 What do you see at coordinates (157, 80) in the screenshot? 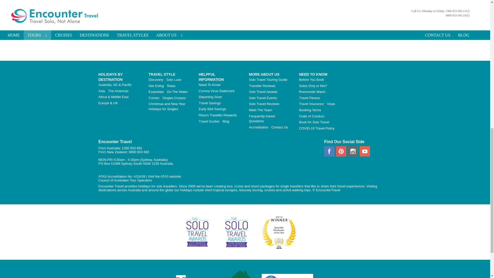
I see `Discovery` at bounding box center [157, 80].